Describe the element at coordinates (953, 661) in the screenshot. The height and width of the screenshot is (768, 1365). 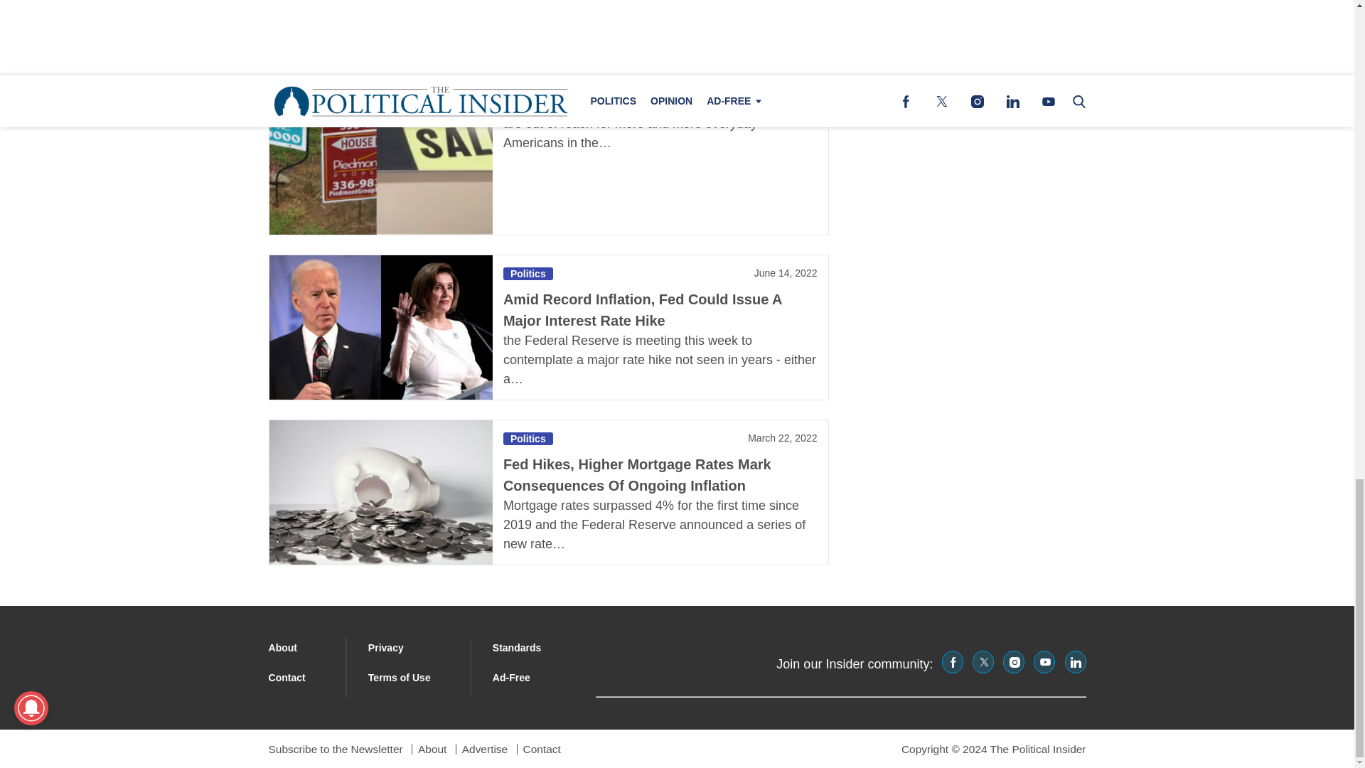
I see `Follow us on Facebook` at that location.